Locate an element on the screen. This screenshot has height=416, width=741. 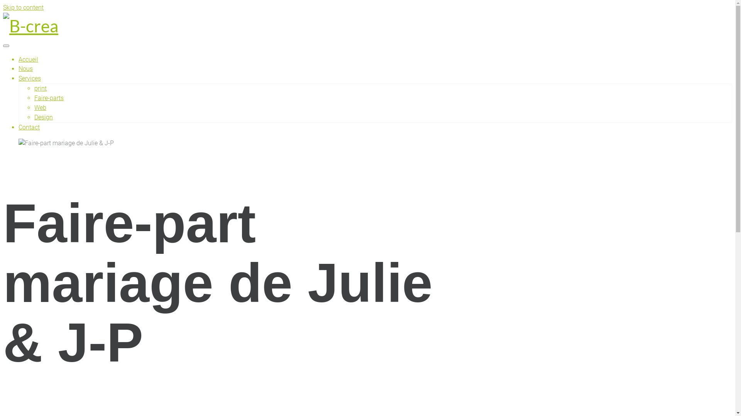
Services is located at coordinates (30, 79).